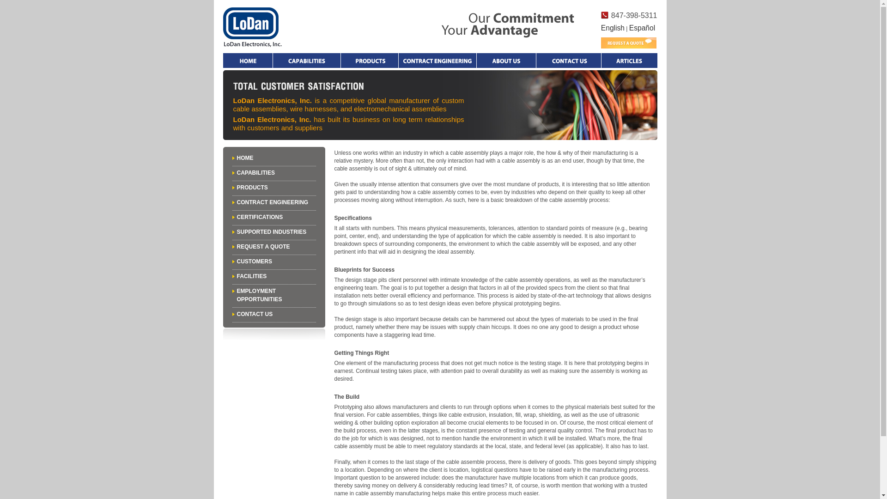 The width and height of the screenshot is (887, 499). What do you see at coordinates (506, 60) in the screenshot?
I see `About Us` at bounding box center [506, 60].